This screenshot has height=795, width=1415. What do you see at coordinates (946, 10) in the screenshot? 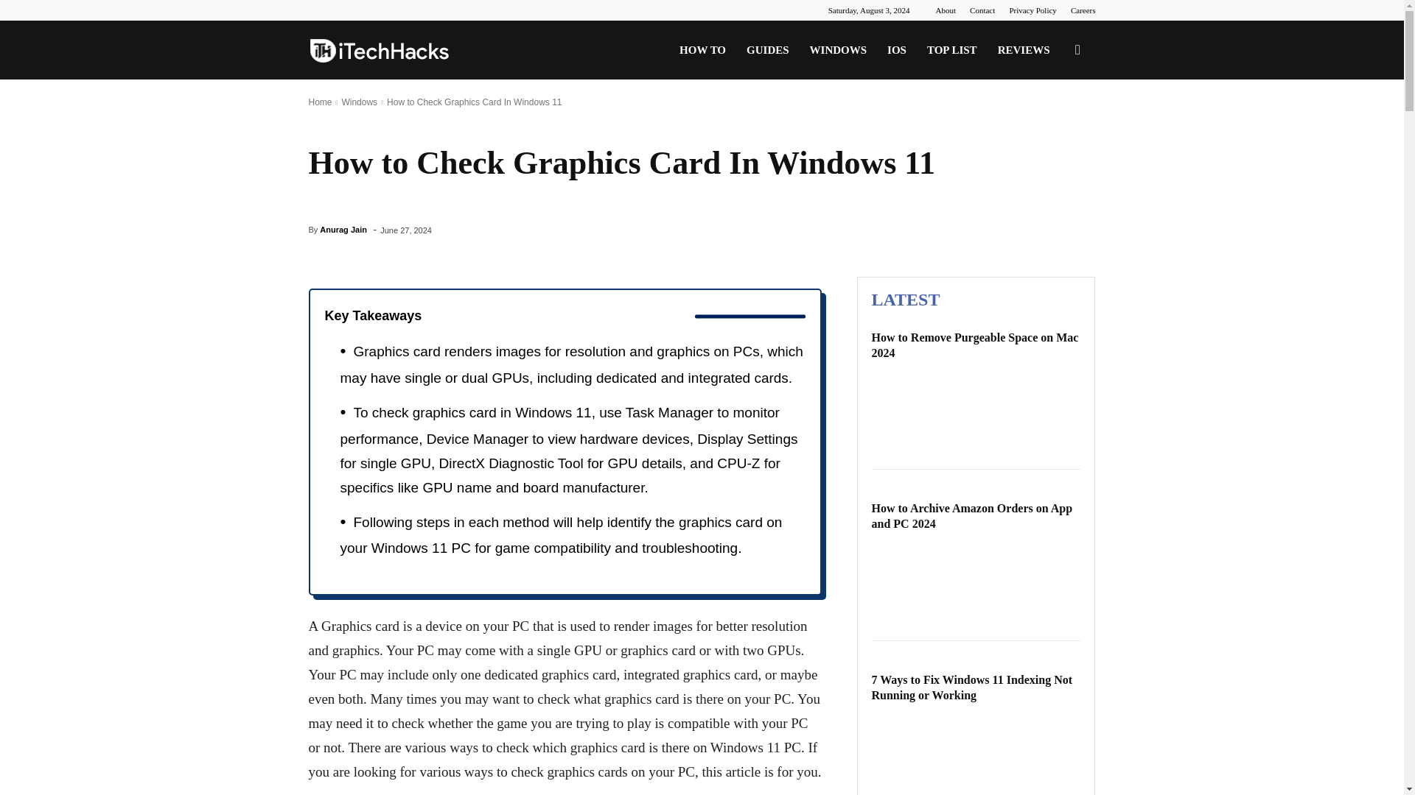
I see `About` at bounding box center [946, 10].